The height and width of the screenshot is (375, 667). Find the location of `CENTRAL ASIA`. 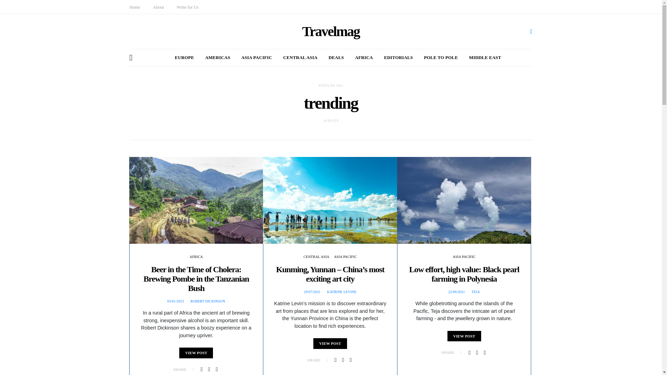

CENTRAL ASIA is located at coordinates (300, 58).